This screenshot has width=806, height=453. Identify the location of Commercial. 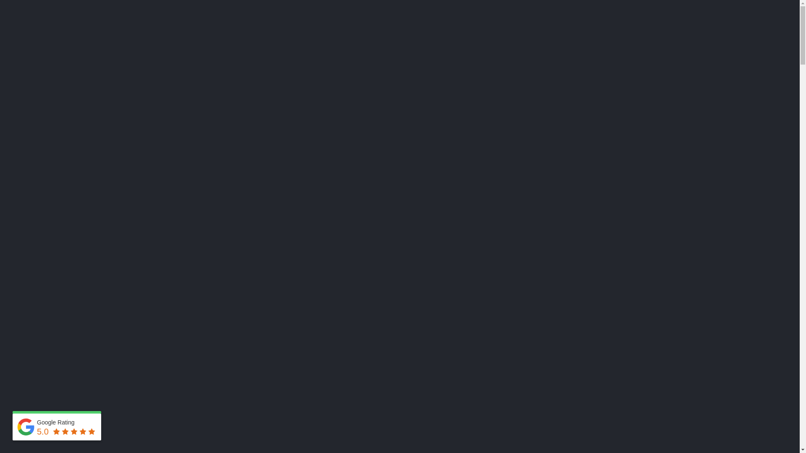
(413, 34).